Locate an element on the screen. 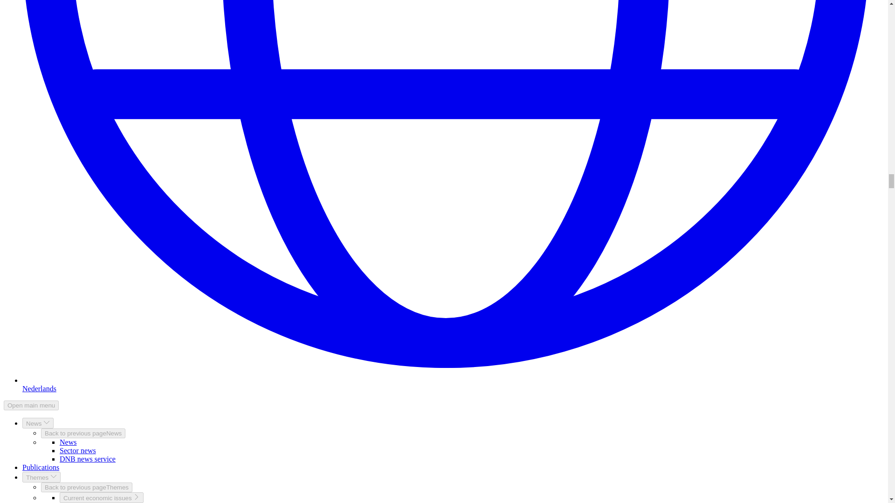  DNB news service is located at coordinates (88, 459).